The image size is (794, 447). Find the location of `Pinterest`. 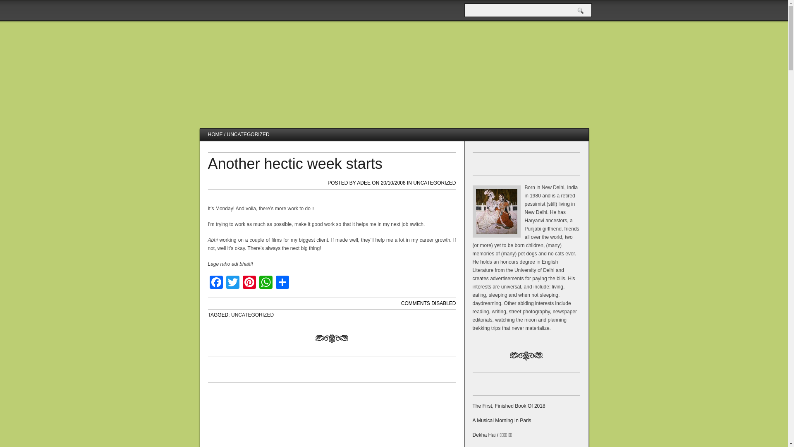

Pinterest is located at coordinates (249, 283).